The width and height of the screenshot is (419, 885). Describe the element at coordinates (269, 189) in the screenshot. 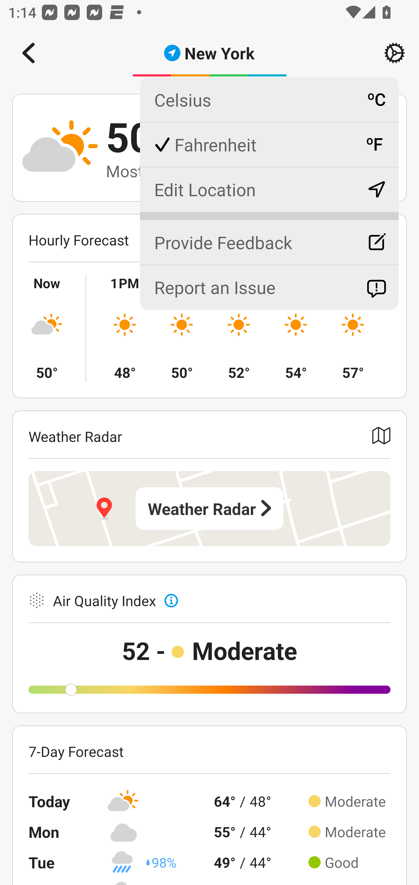

I see `Edit Location` at that location.